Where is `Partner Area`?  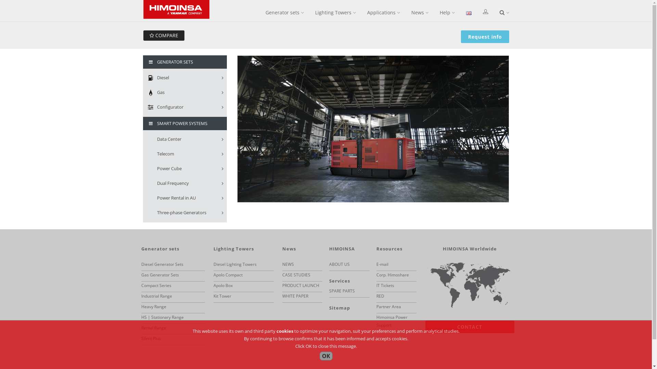 Partner Area is located at coordinates (389, 307).